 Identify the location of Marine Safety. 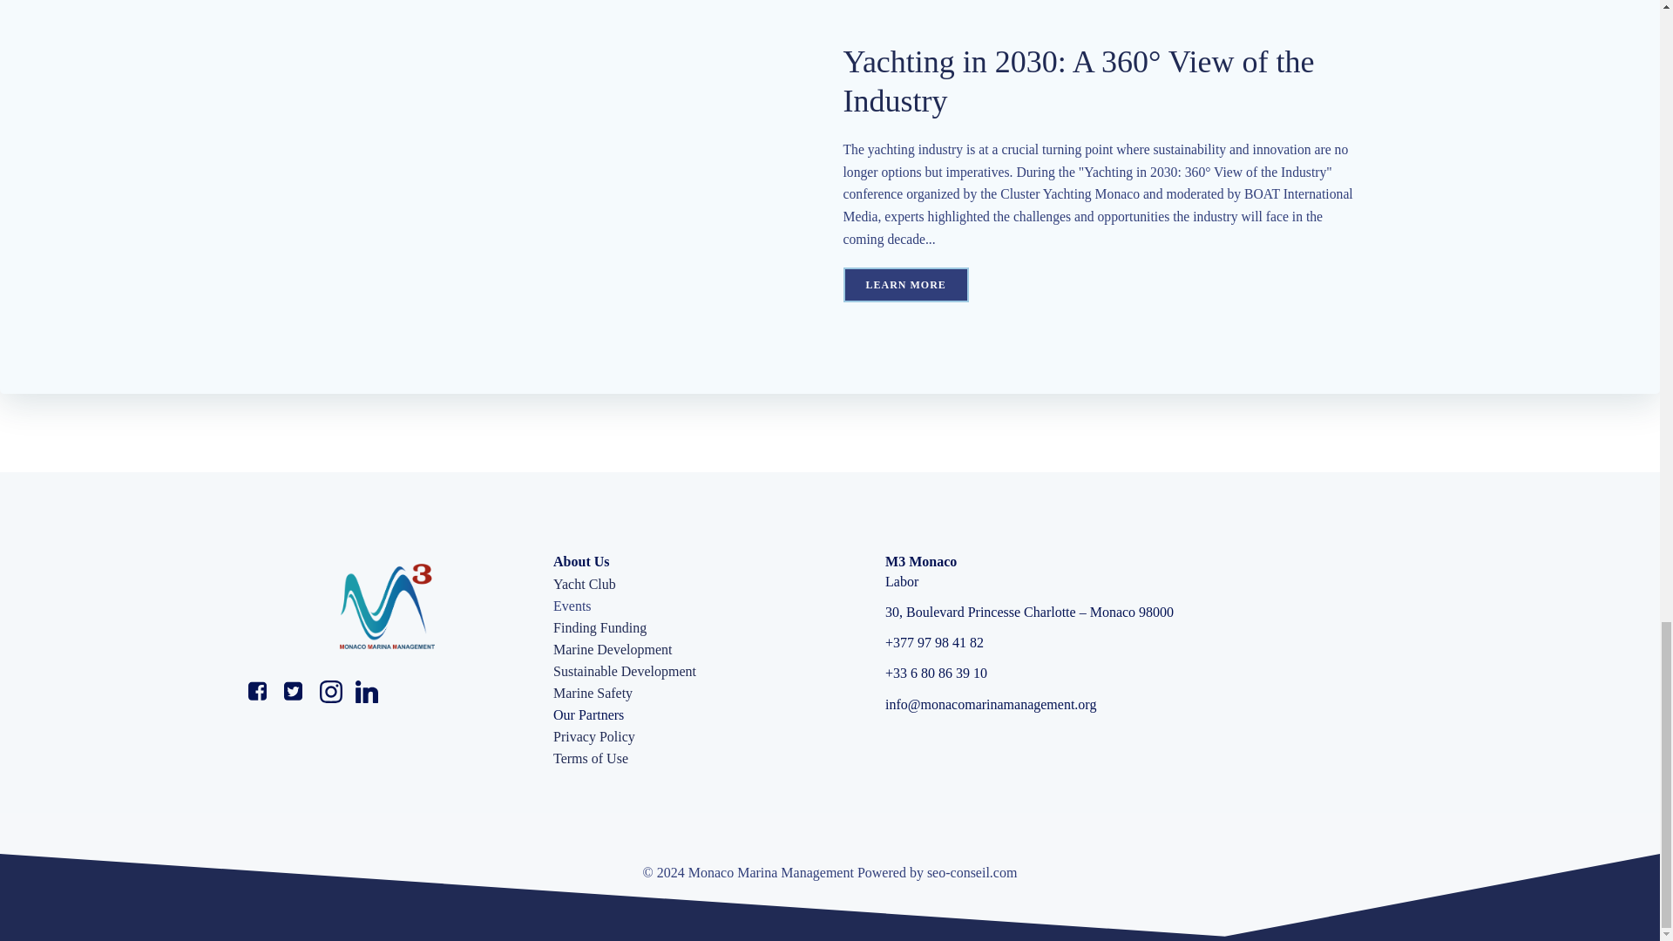
(593, 694).